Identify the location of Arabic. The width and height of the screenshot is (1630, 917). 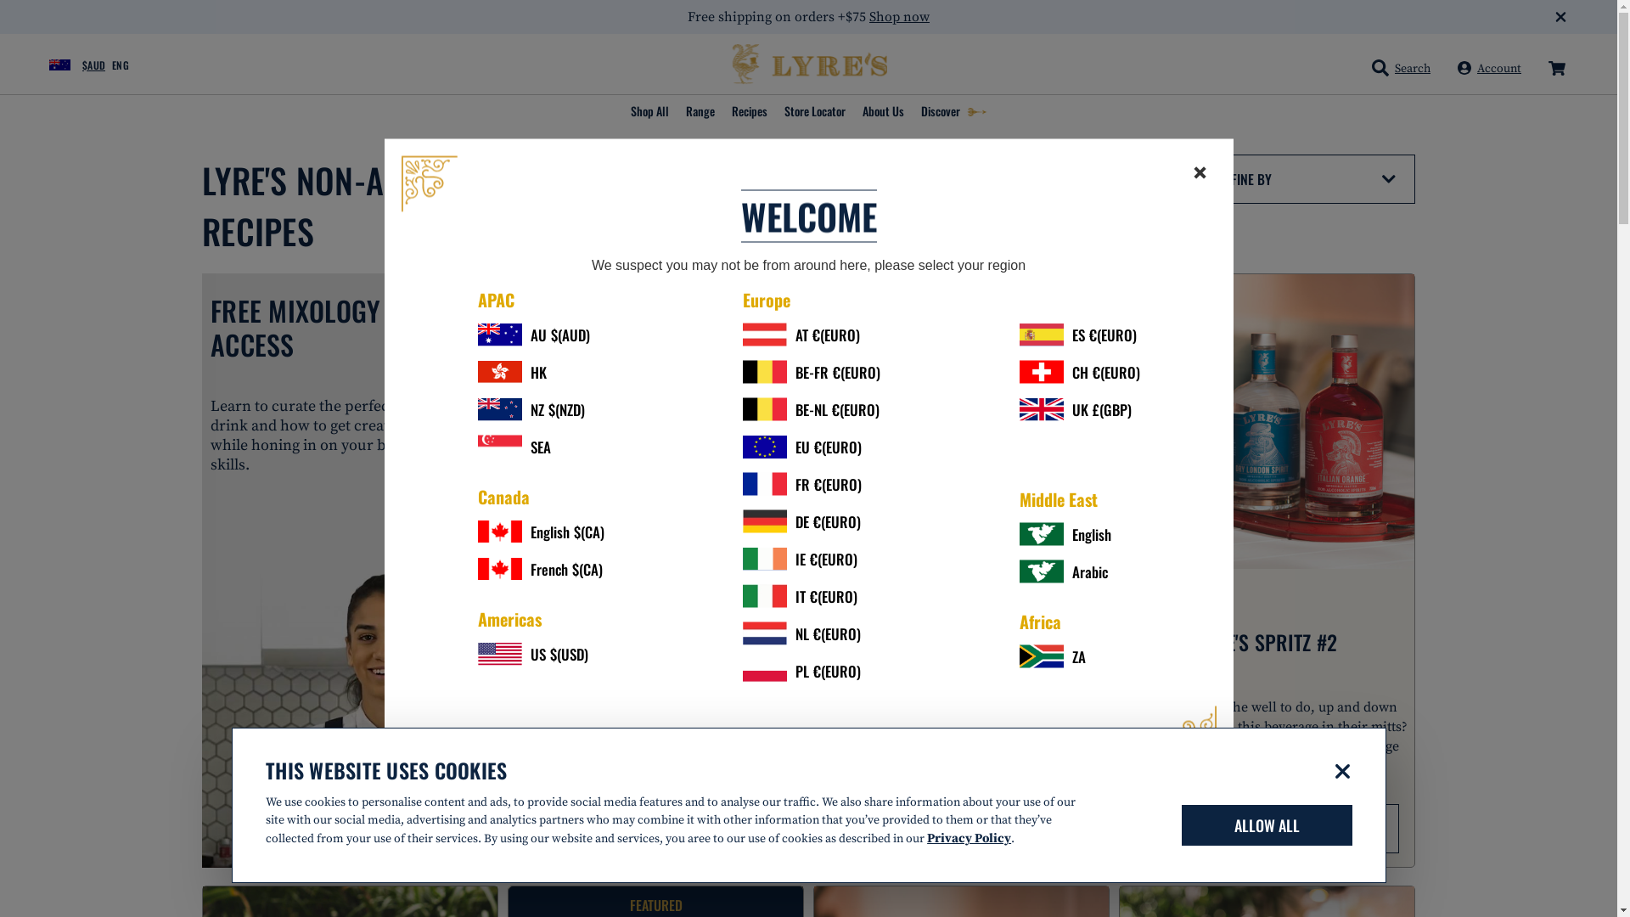
(1079, 572).